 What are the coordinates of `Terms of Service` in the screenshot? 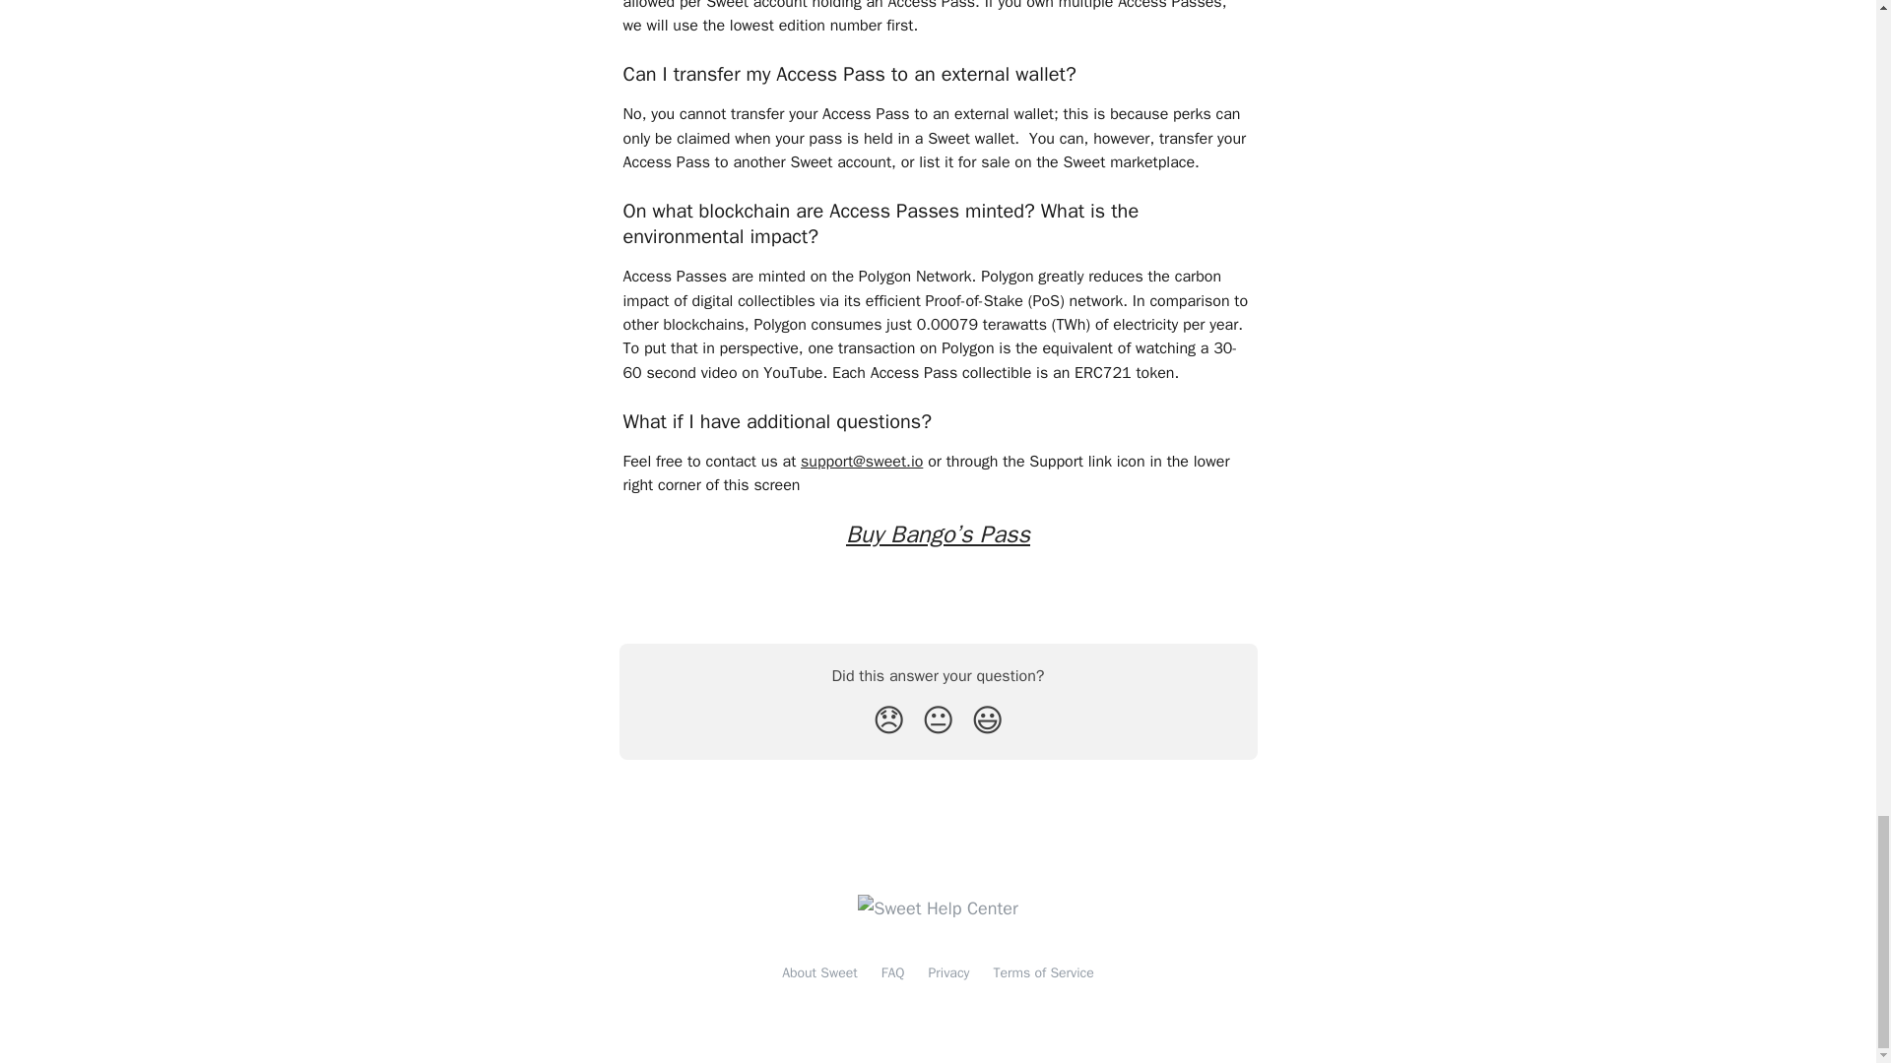 It's located at (1042, 972).